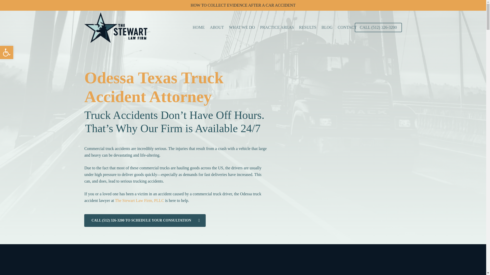 This screenshot has height=275, width=490. What do you see at coordinates (217, 28) in the screenshot?
I see `ABOUT` at bounding box center [217, 28].